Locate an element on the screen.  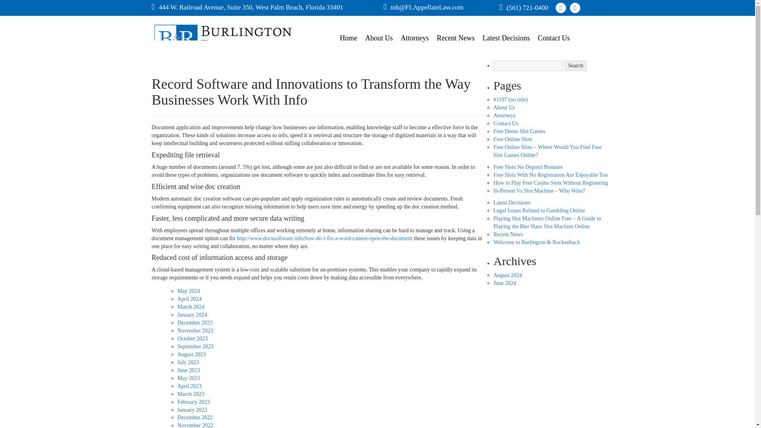
Recent News is located at coordinates (456, 38).